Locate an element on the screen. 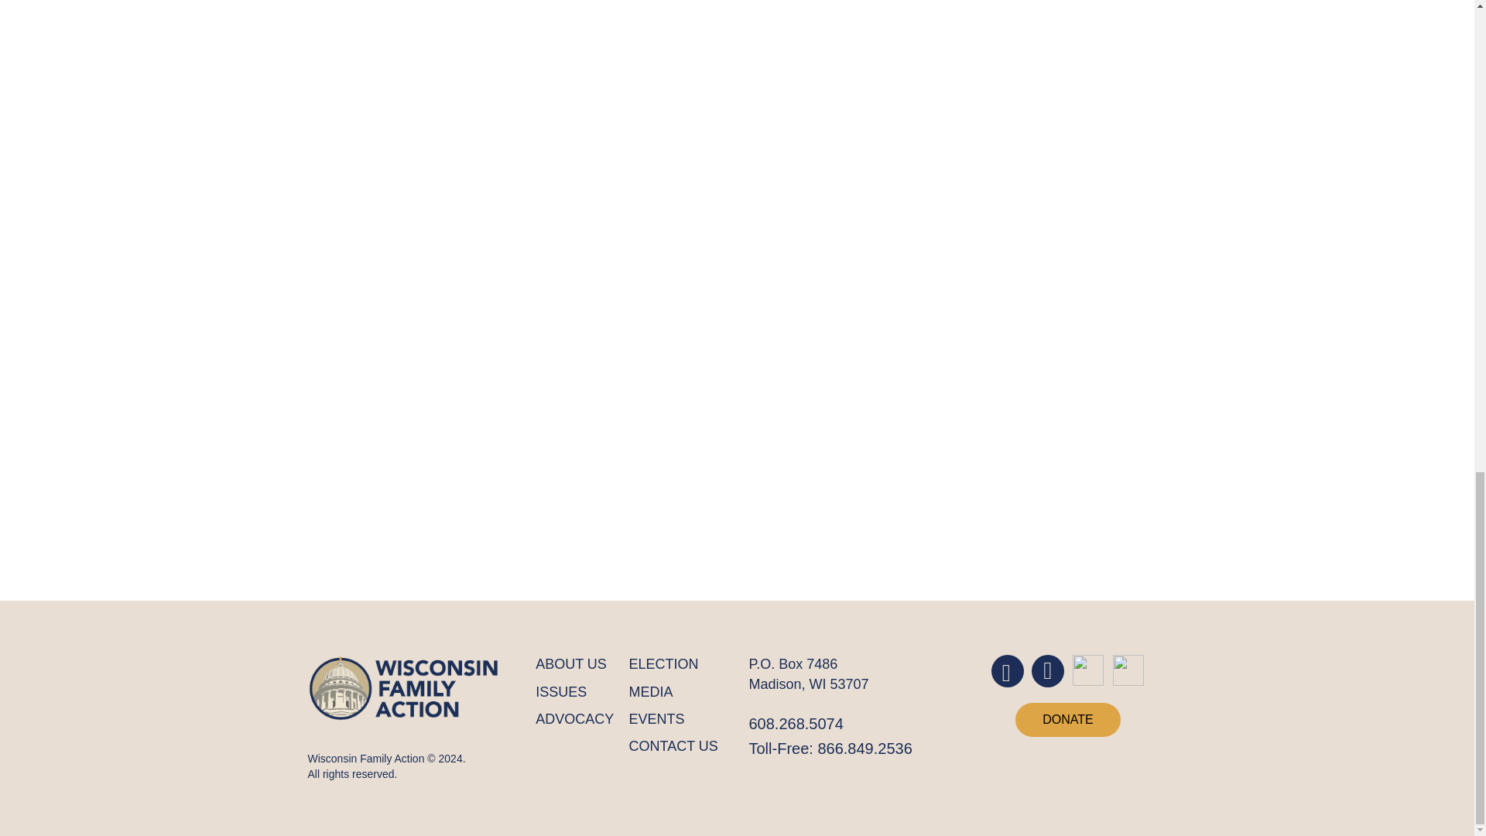 This screenshot has height=836, width=1486. ELECTION is located at coordinates (673, 664).